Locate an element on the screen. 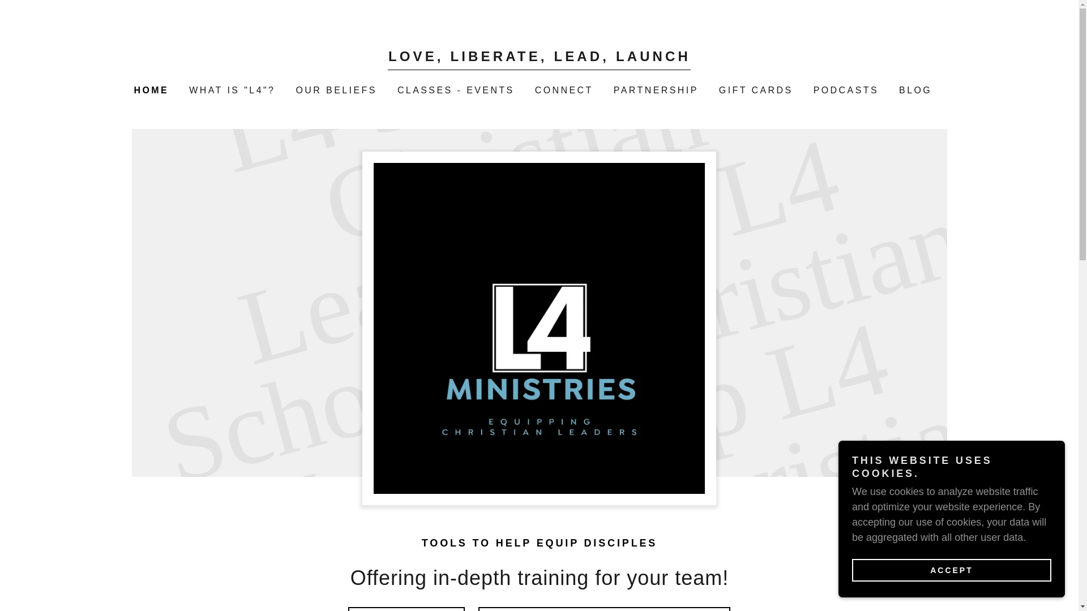 The height and width of the screenshot is (611, 1087). GIFT CARDS is located at coordinates (755, 91).